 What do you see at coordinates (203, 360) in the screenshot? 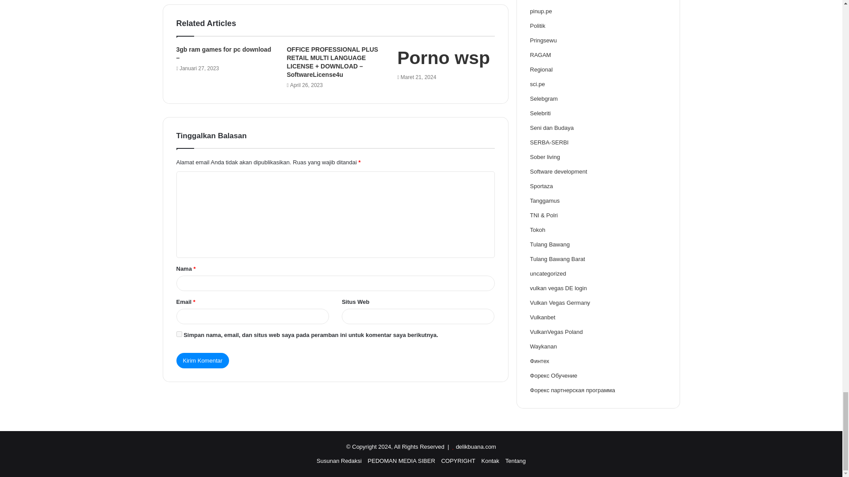
I see `Kirim Komentar` at bounding box center [203, 360].